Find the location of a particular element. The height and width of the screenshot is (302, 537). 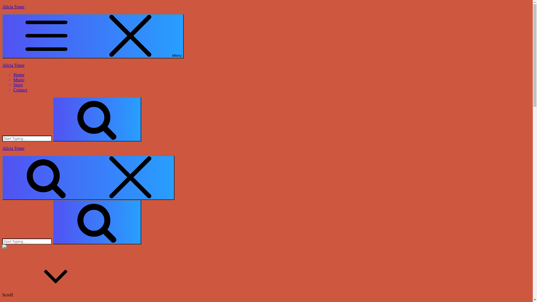

Menu is located at coordinates (93, 36).